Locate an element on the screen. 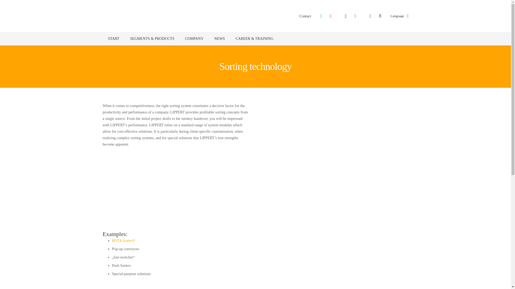  Language is located at coordinates (400, 16).